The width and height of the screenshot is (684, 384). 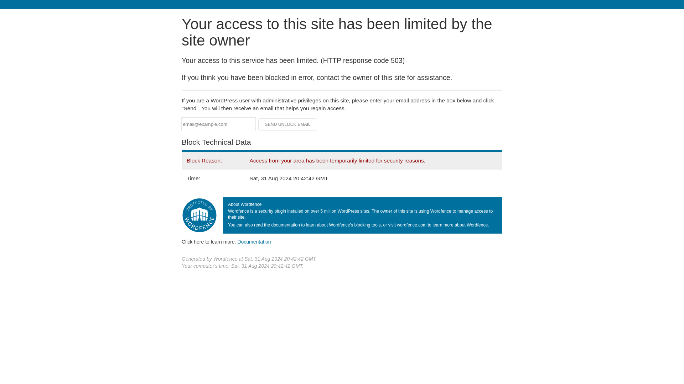 I want to click on Documentation, so click(x=254, y=241).